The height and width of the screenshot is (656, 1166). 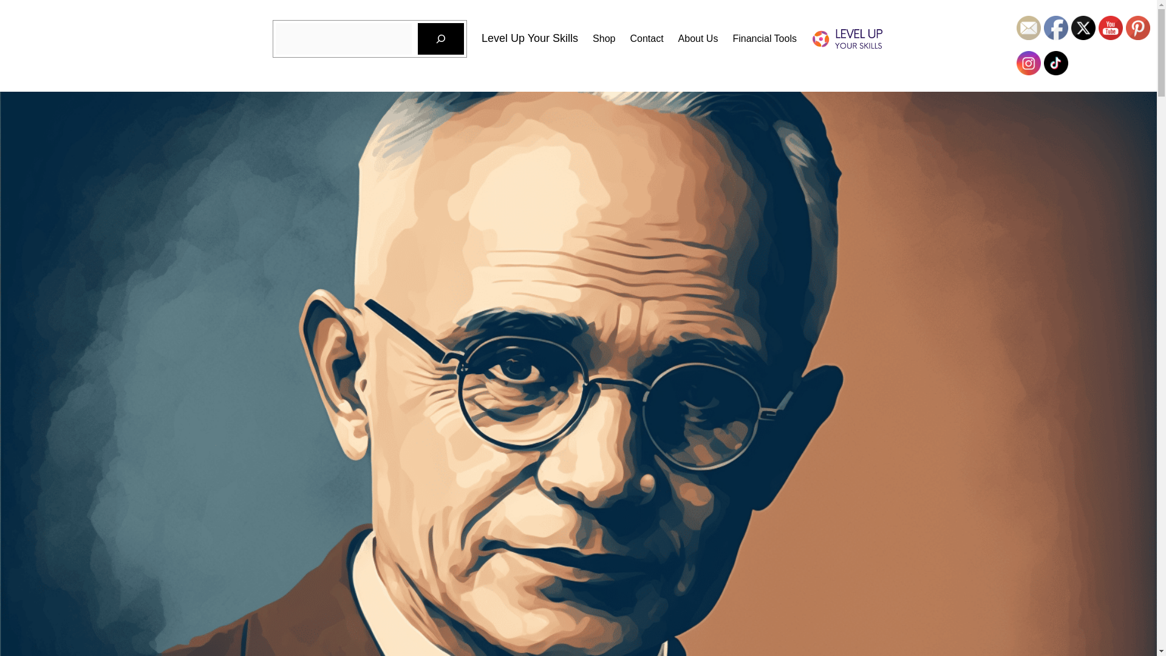 I want to click on Level Up Your Skills, so click(x=530, y=38).